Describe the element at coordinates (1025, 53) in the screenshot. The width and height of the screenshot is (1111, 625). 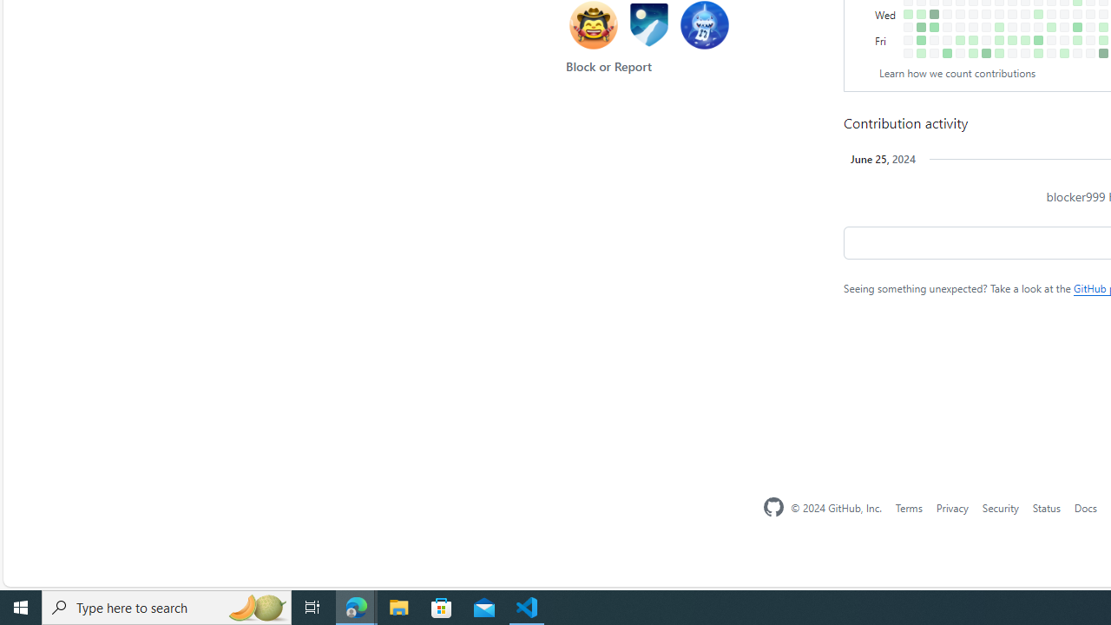
I see `No contributions on March 9th.` at that location.